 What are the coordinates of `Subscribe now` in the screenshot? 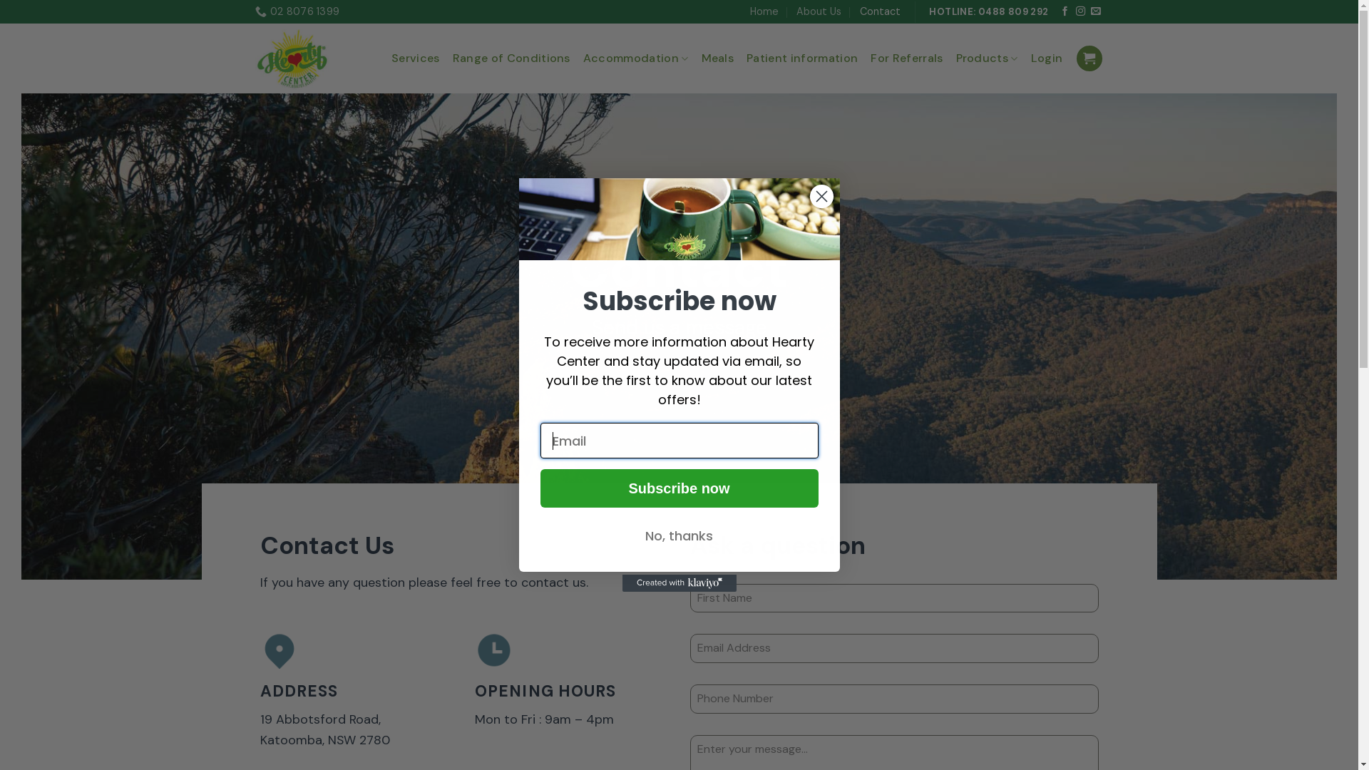 It's located at (680, 488).